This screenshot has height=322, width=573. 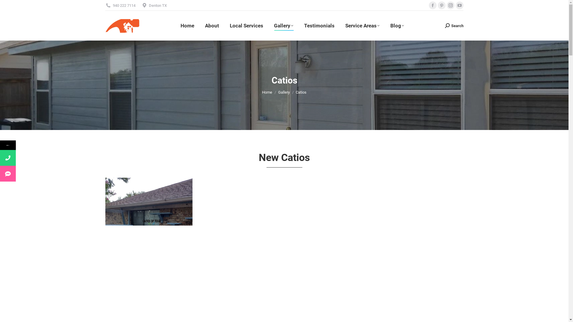 I want to click on Service Areas, so click(x=362, y=26).